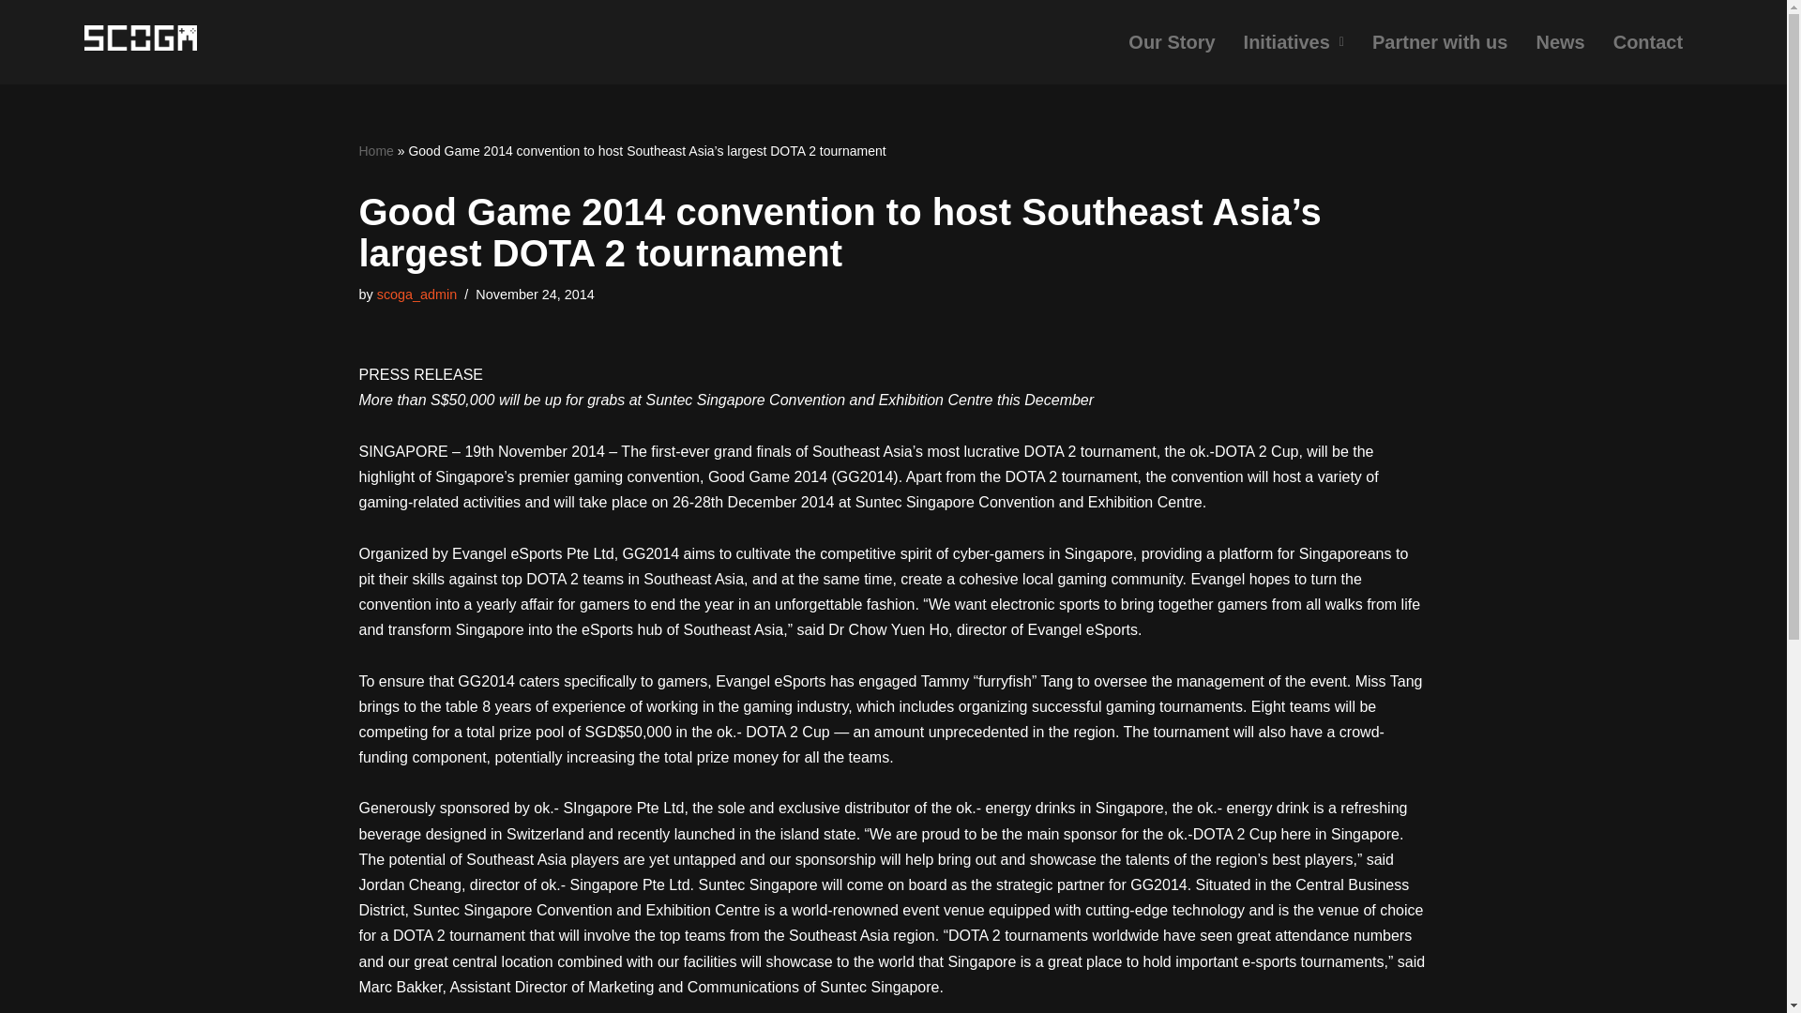 The image size is (1801, 1013). I want to click on Home, so click(375, 150).